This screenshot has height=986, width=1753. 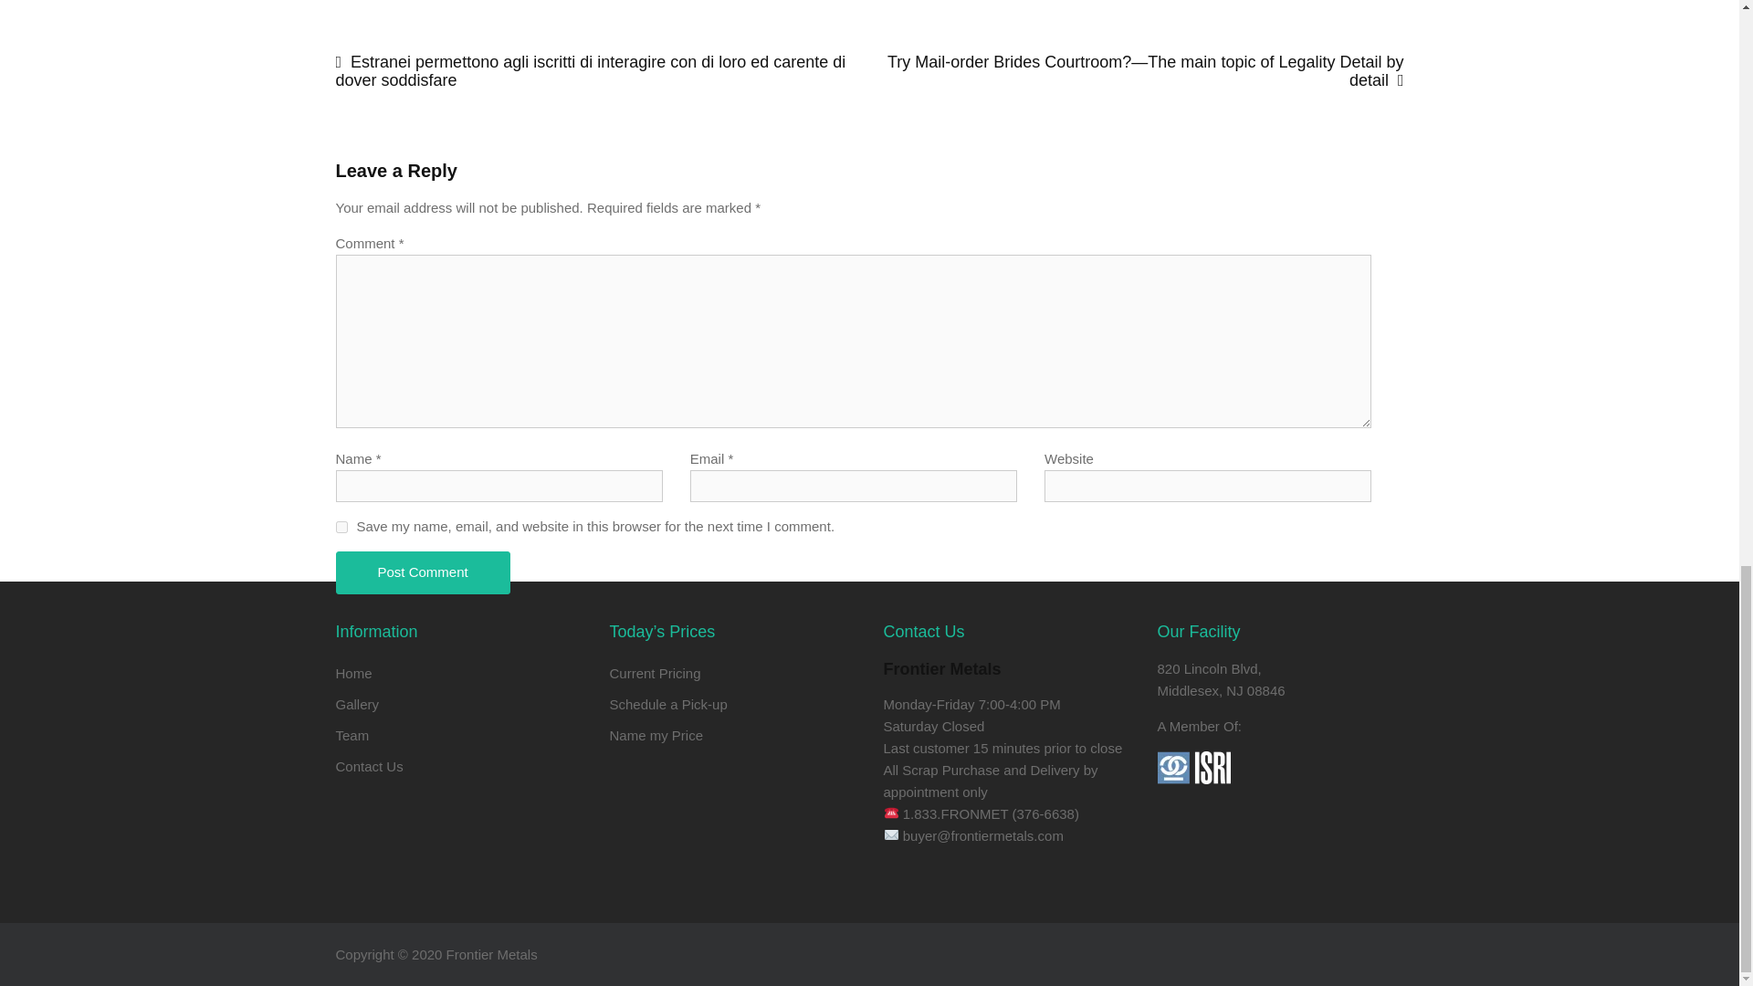 I want to click on Schedule a Pick-up, so click(x=668, y=703).